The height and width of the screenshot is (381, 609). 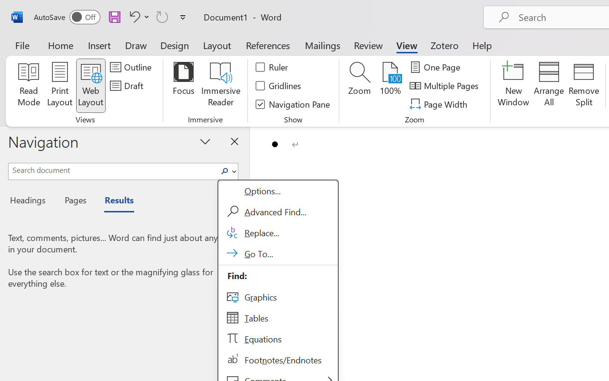 I want to click on Undo Bullet Default, so click(x=138, y=17).